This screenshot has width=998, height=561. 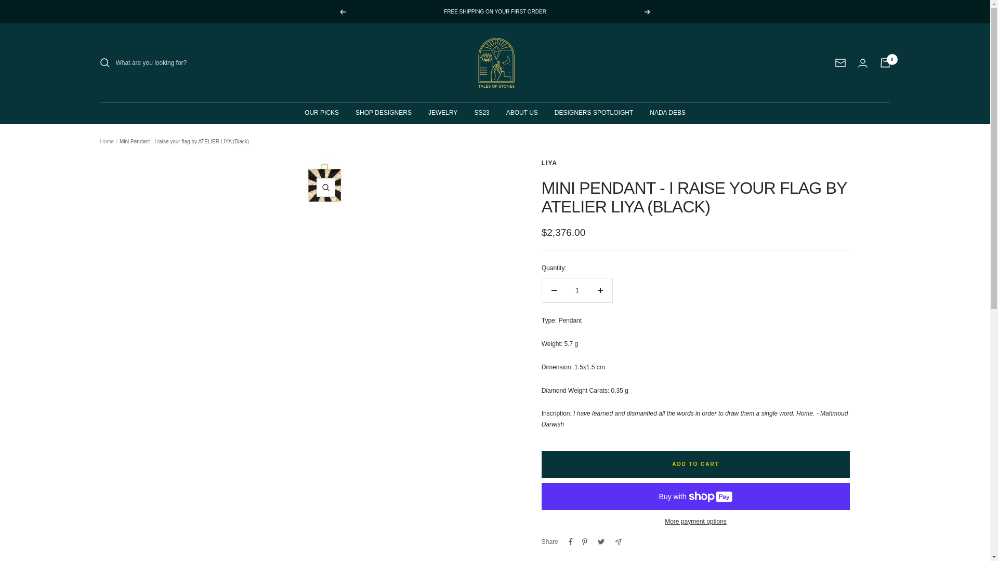 What do you see at coordinates (383, 113) in the screenshot?
I see `SHOP DESIGNERS` at bounding box center [383, 113].